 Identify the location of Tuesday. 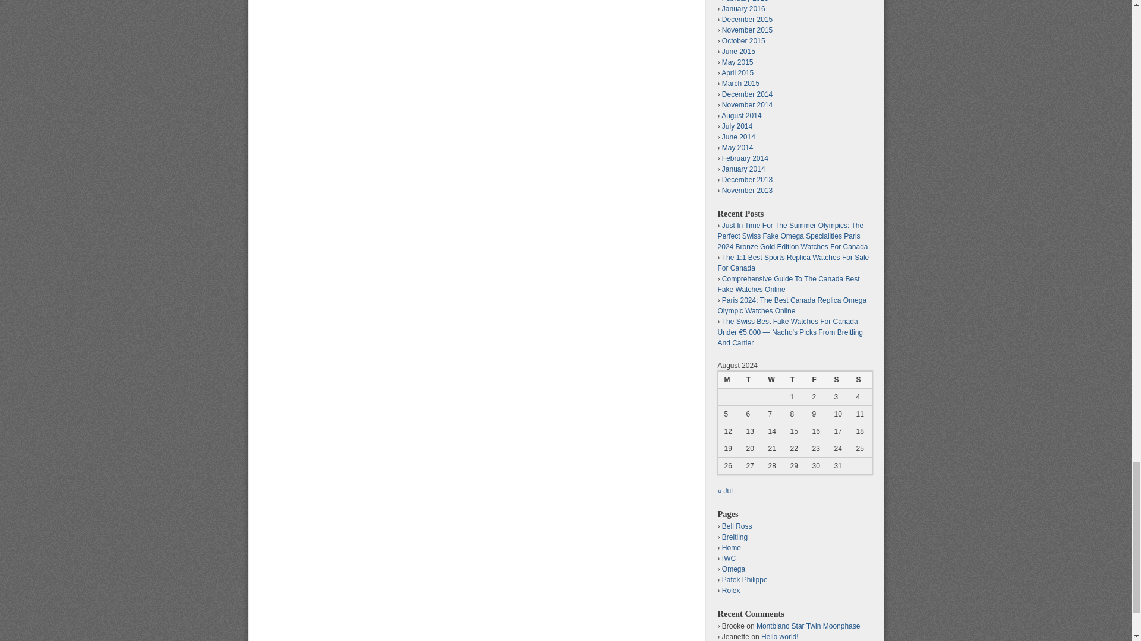
(750, 380).